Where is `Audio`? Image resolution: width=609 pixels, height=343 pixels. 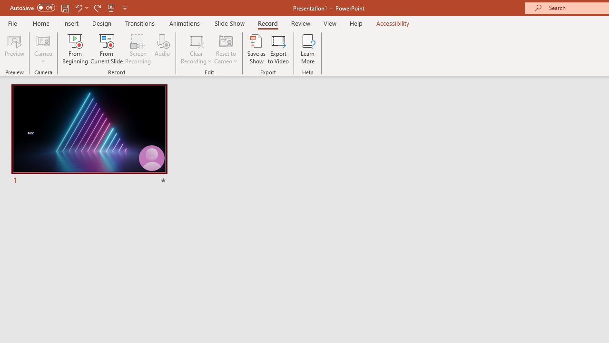
Audio is located at coordinates (162, 49).